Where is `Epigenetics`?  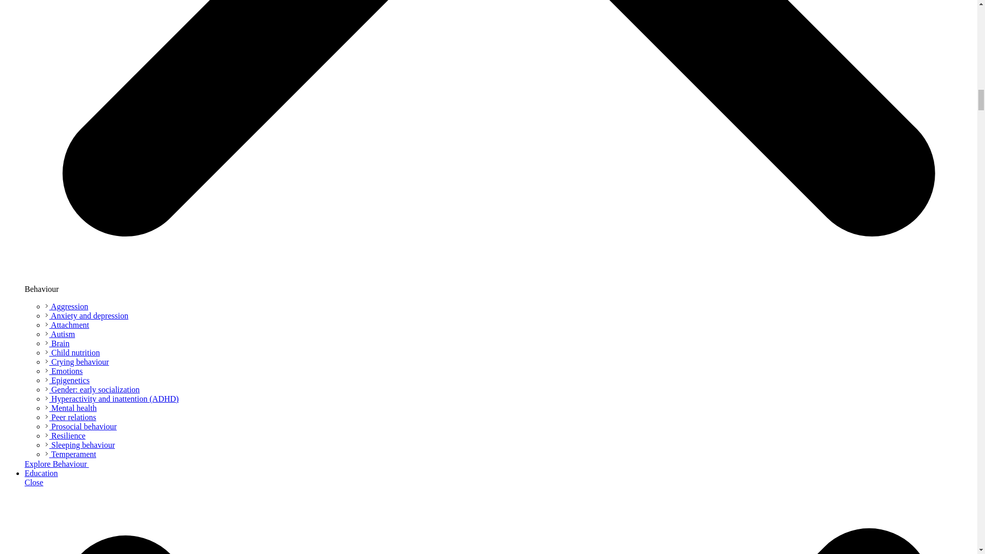 Epigenetics is located at coordinates (67, 380).